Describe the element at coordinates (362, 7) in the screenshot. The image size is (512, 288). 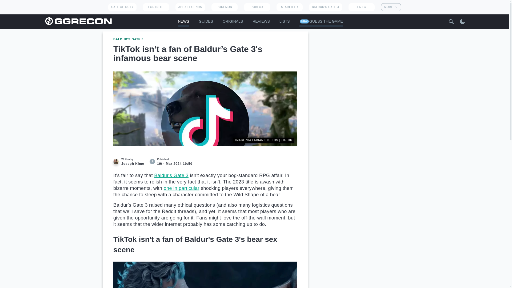
I see `EA FC` at that location.